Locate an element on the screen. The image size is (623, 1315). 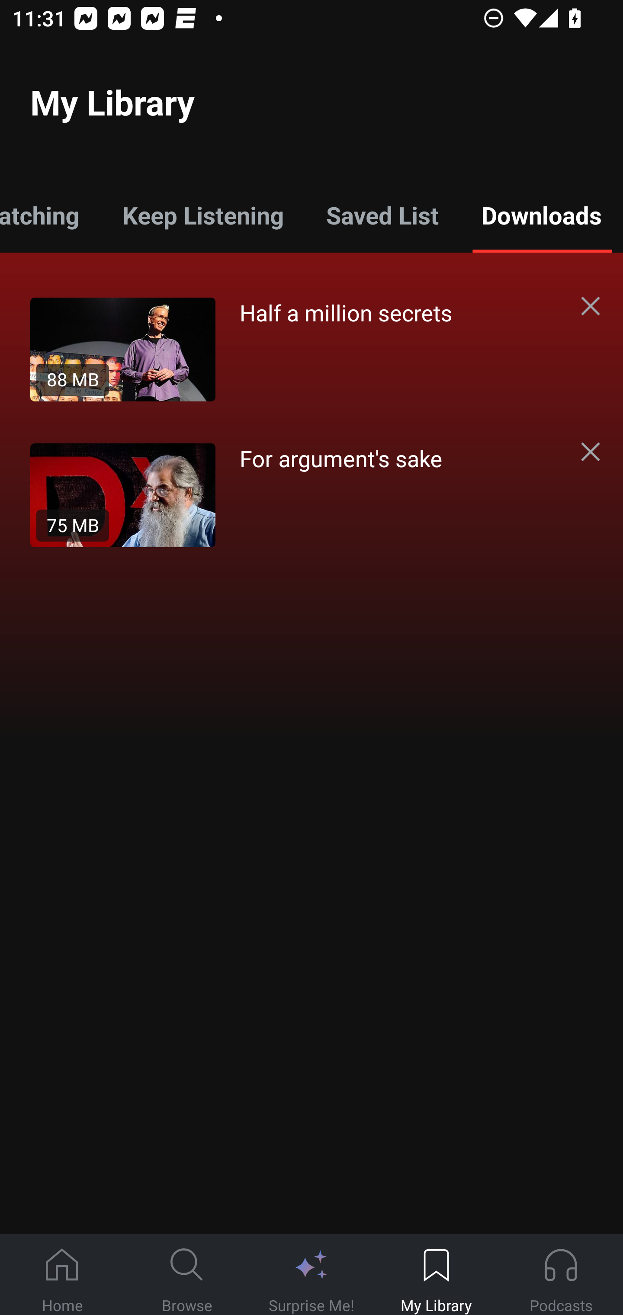
My Library is located at coordinates (436, 1275).